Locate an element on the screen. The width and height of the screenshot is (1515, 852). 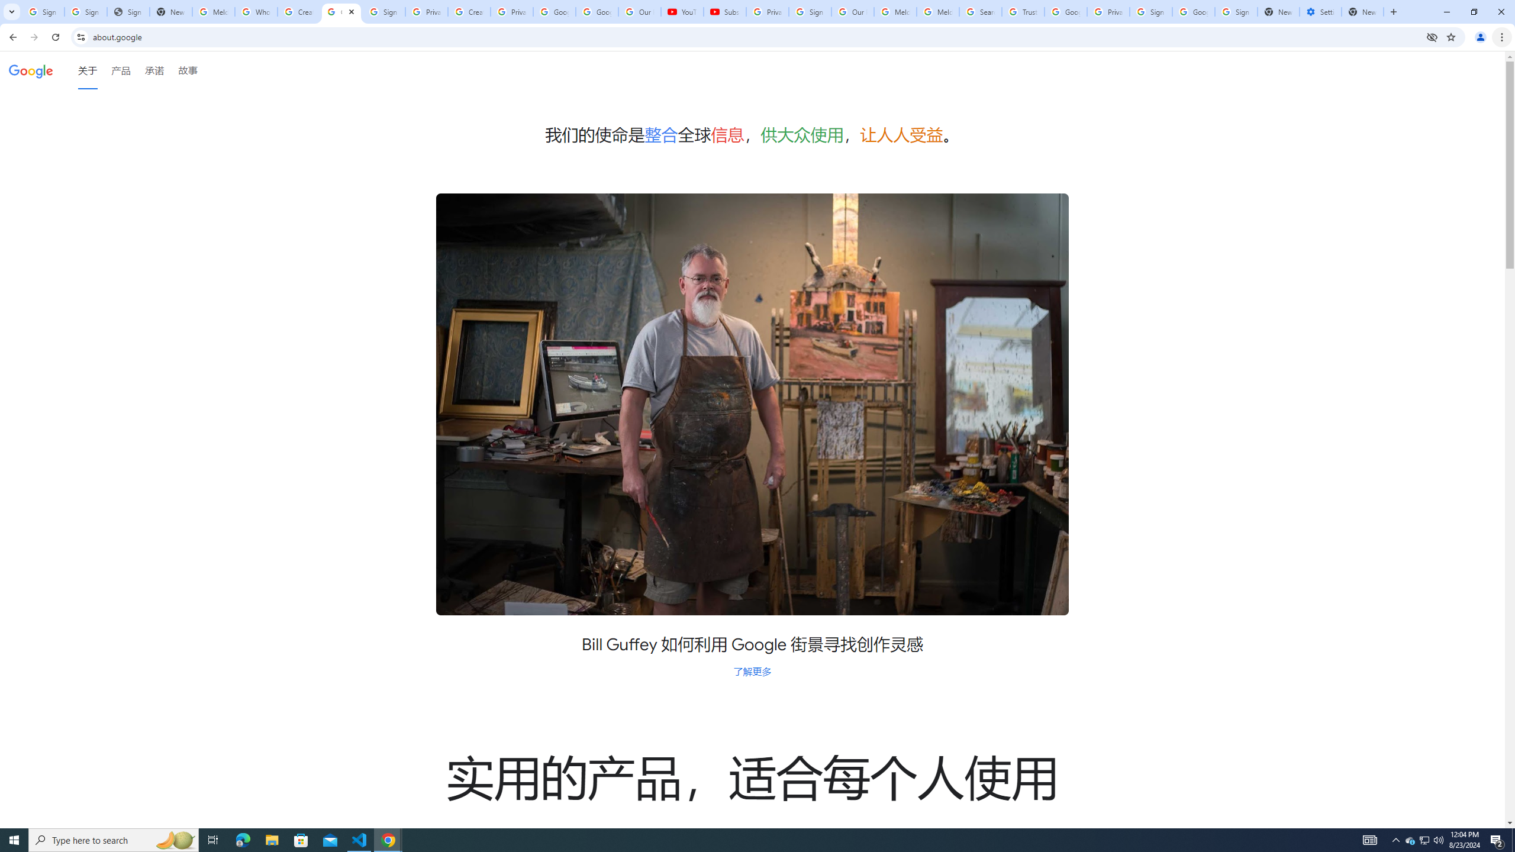
Google Cybersecurity Innovations - Google Safety Center is located at coordinates (1193, 12).